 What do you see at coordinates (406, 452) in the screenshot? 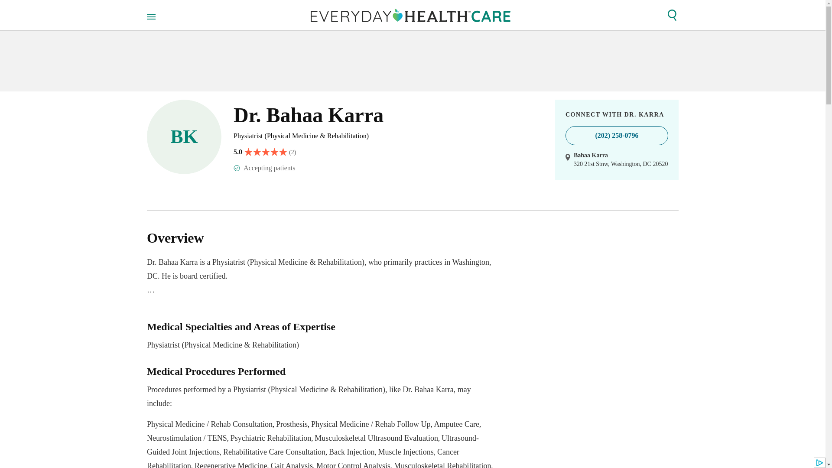
I see `Muscle Injections` at bounding box center [406, 452].